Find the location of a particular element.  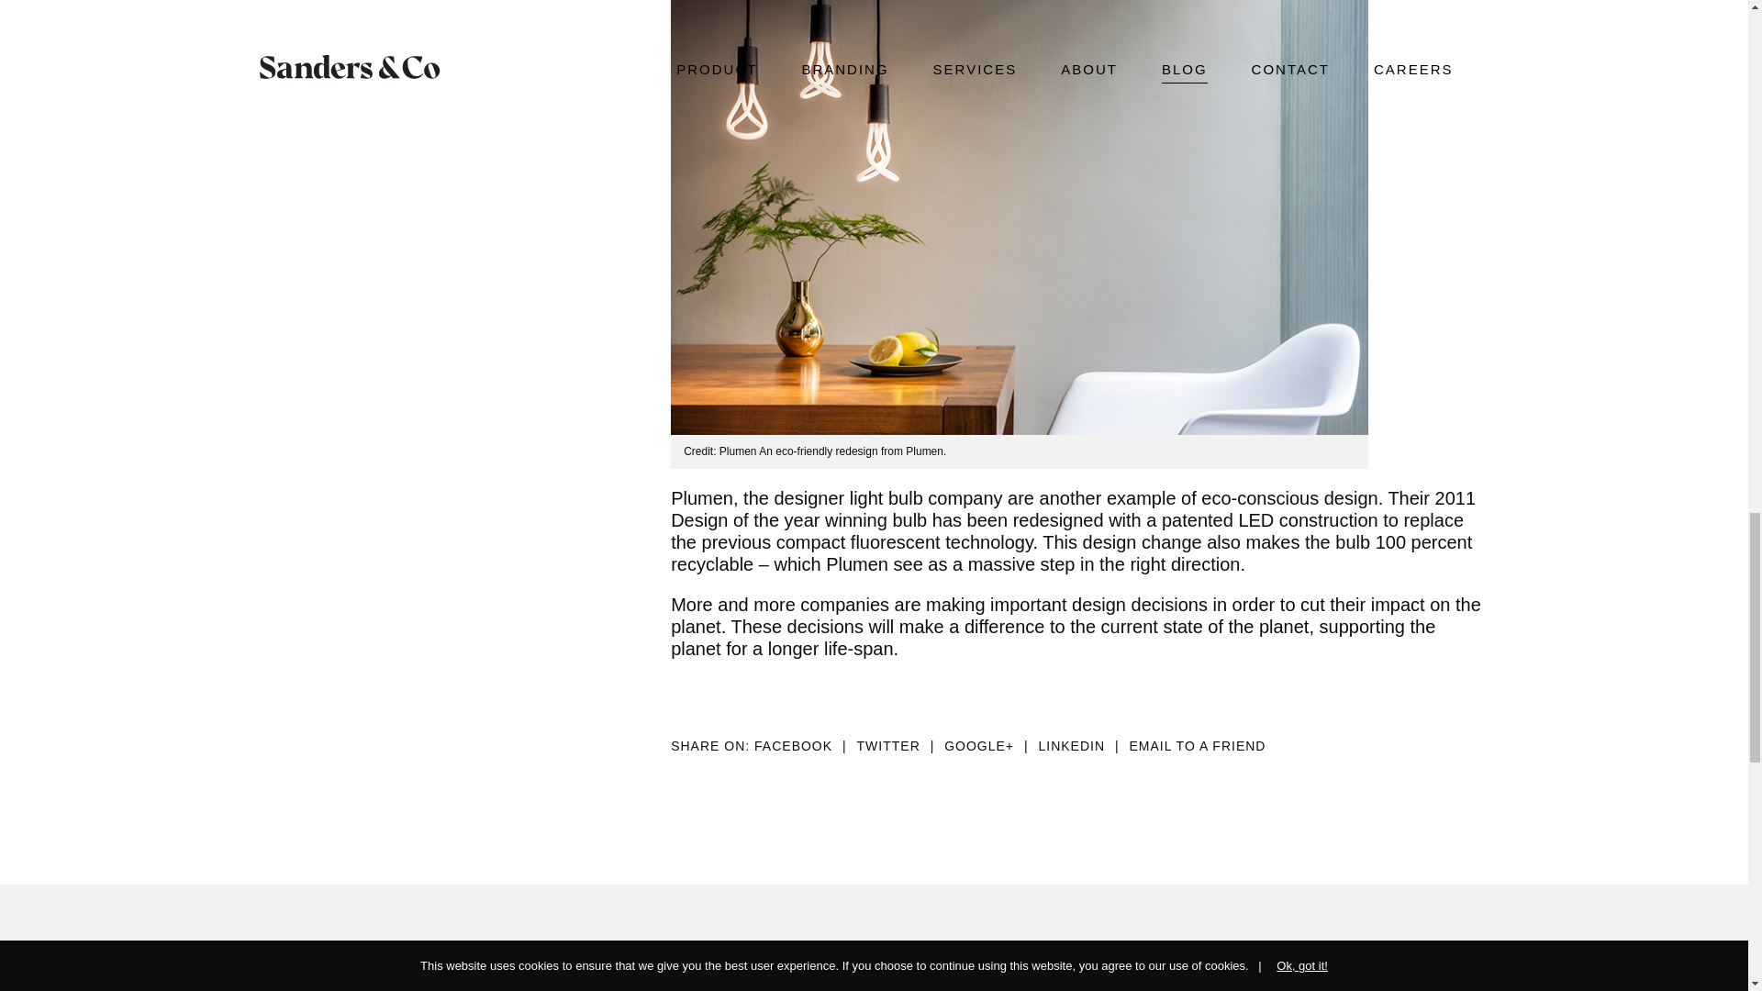

EMAIL TO A FRIEND is located at coordinates (1197, 745).